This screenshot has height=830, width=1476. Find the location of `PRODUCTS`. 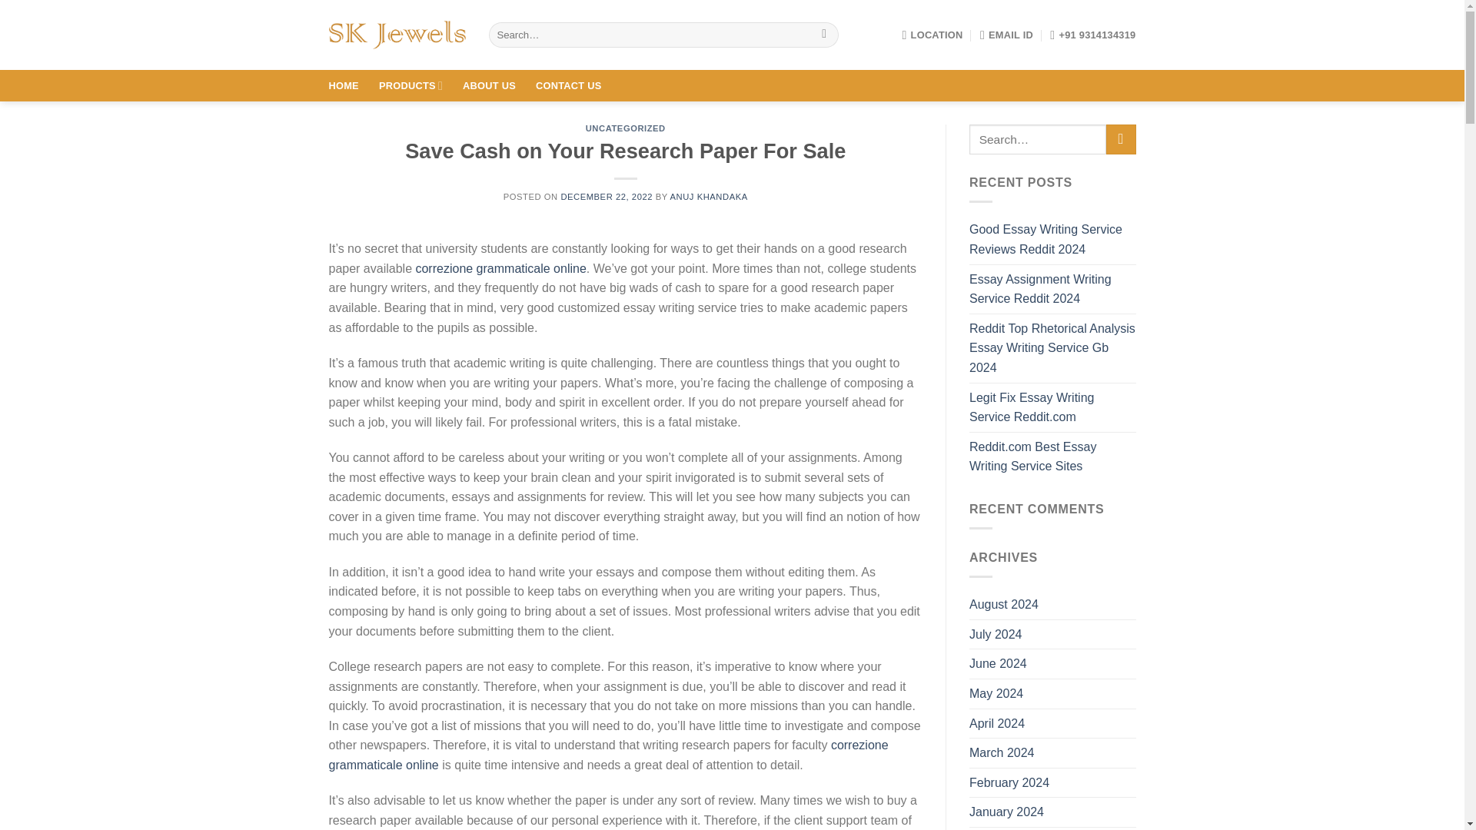

PRODUCTS is located at coordinates (411, 85).